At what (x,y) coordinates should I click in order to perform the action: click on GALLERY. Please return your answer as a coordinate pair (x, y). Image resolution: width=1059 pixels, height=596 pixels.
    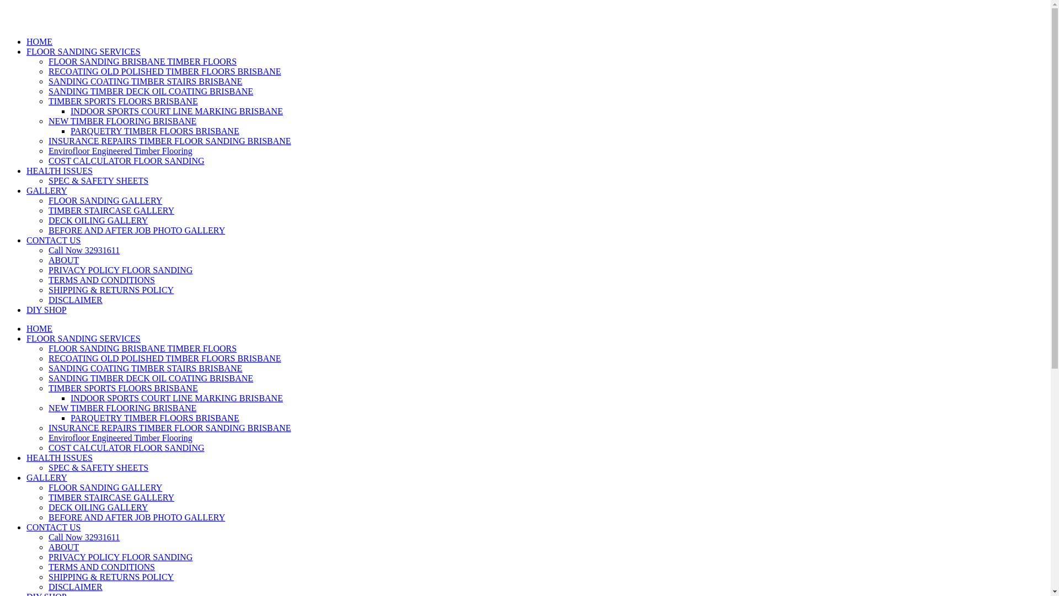
    Looking at the image, I should click on (47, 191).